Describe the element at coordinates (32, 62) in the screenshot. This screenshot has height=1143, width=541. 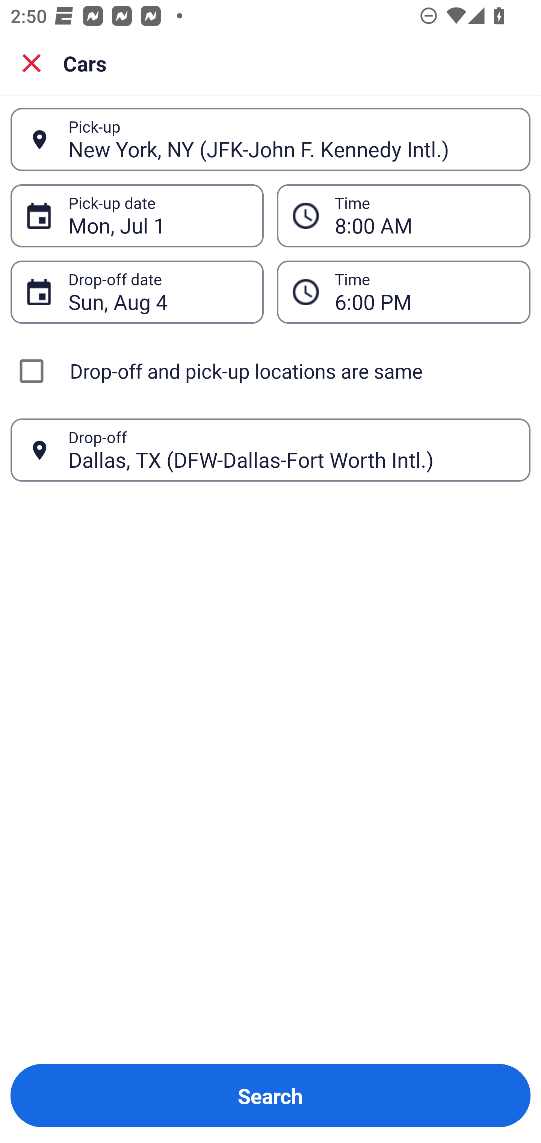
I see `Close search screen` at that location.